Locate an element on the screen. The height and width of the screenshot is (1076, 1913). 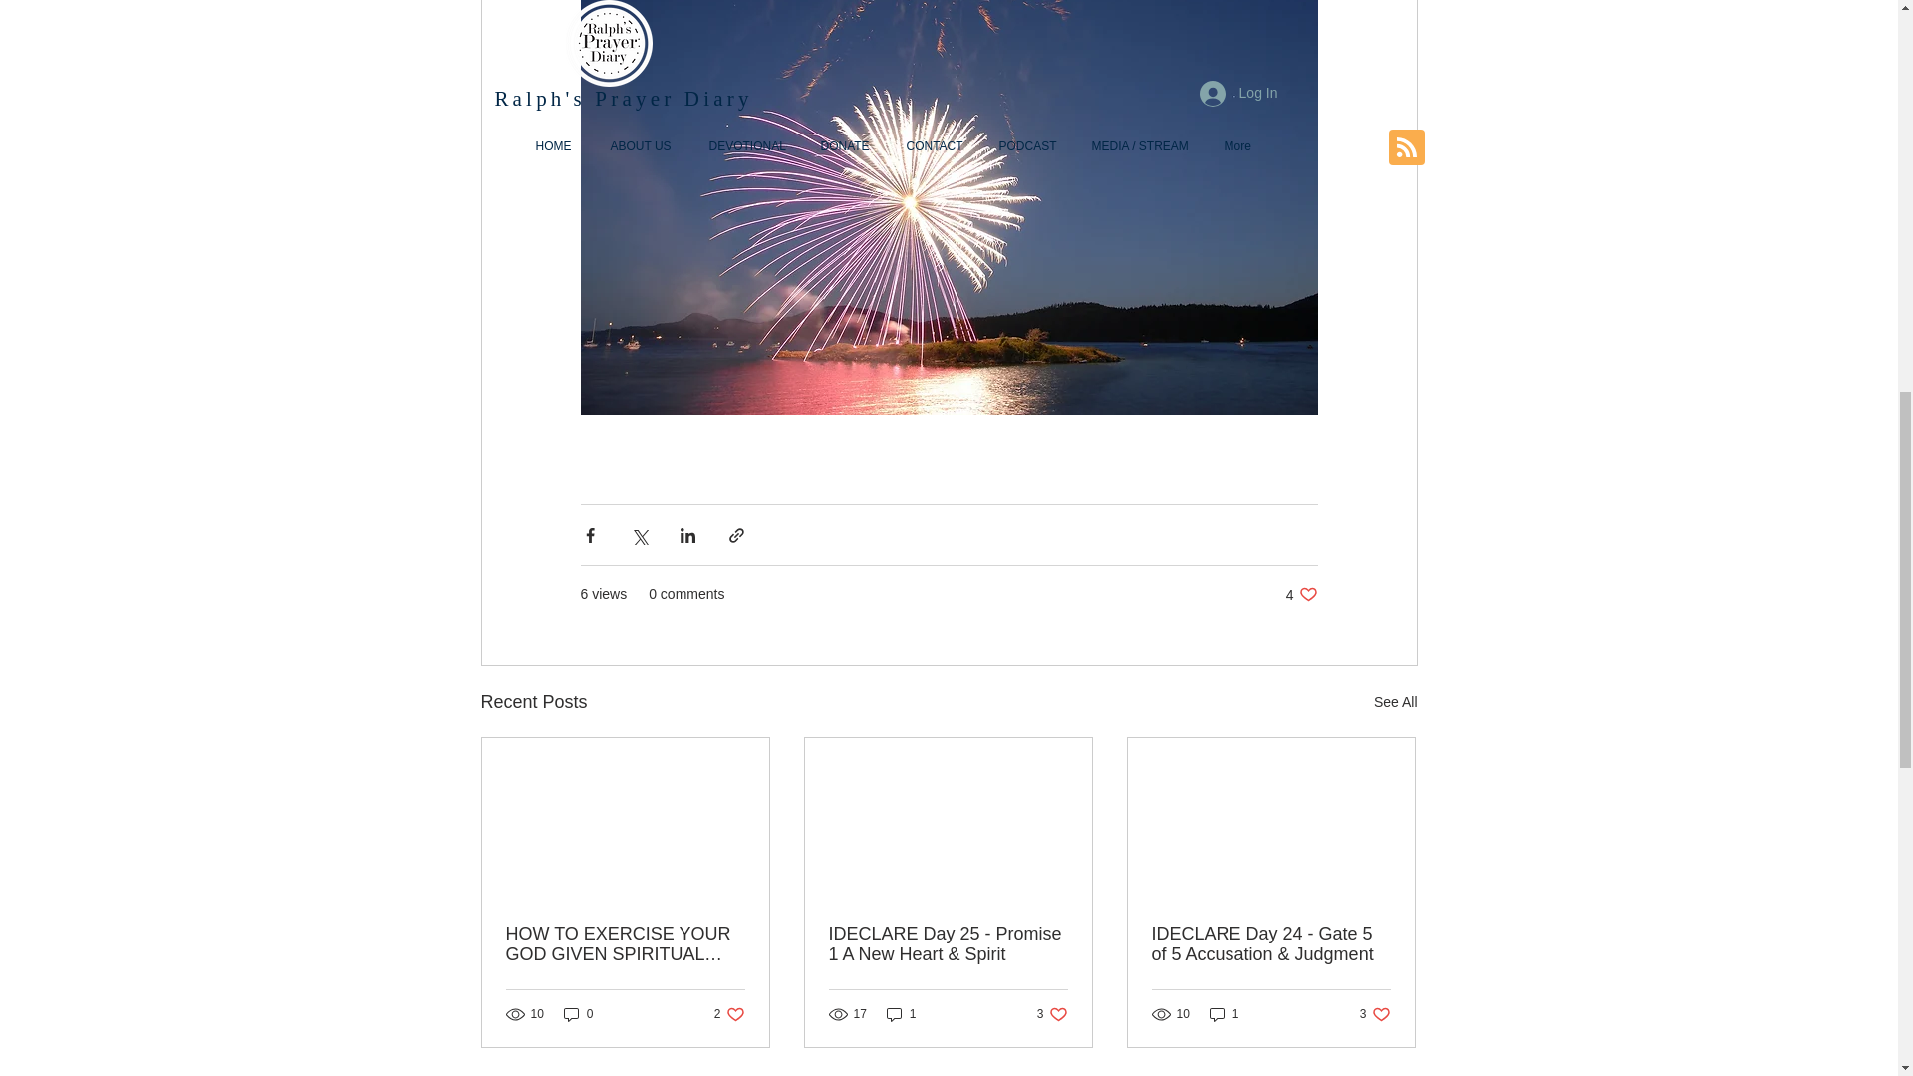
See All is located at coordinates (578, 1014).